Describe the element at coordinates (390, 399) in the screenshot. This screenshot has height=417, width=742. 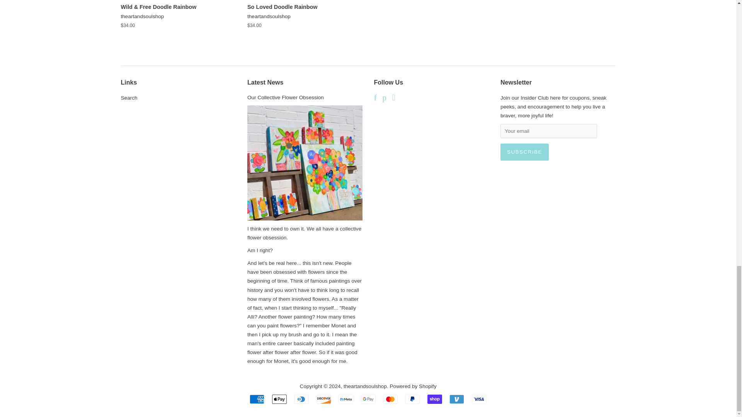
I see `Mastercard` at that location.